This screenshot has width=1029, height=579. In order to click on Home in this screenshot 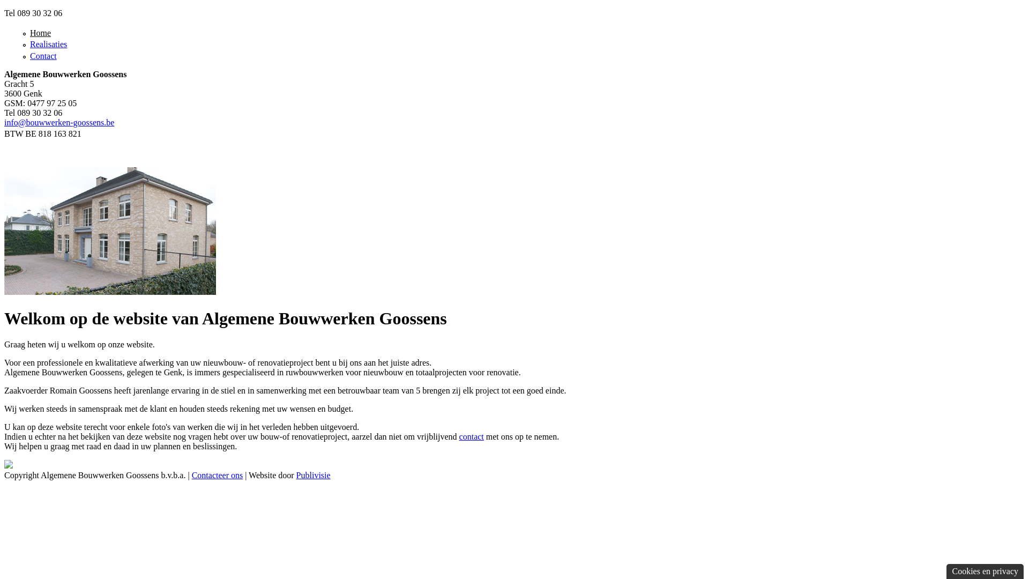, I will do `click(41, 33)`.